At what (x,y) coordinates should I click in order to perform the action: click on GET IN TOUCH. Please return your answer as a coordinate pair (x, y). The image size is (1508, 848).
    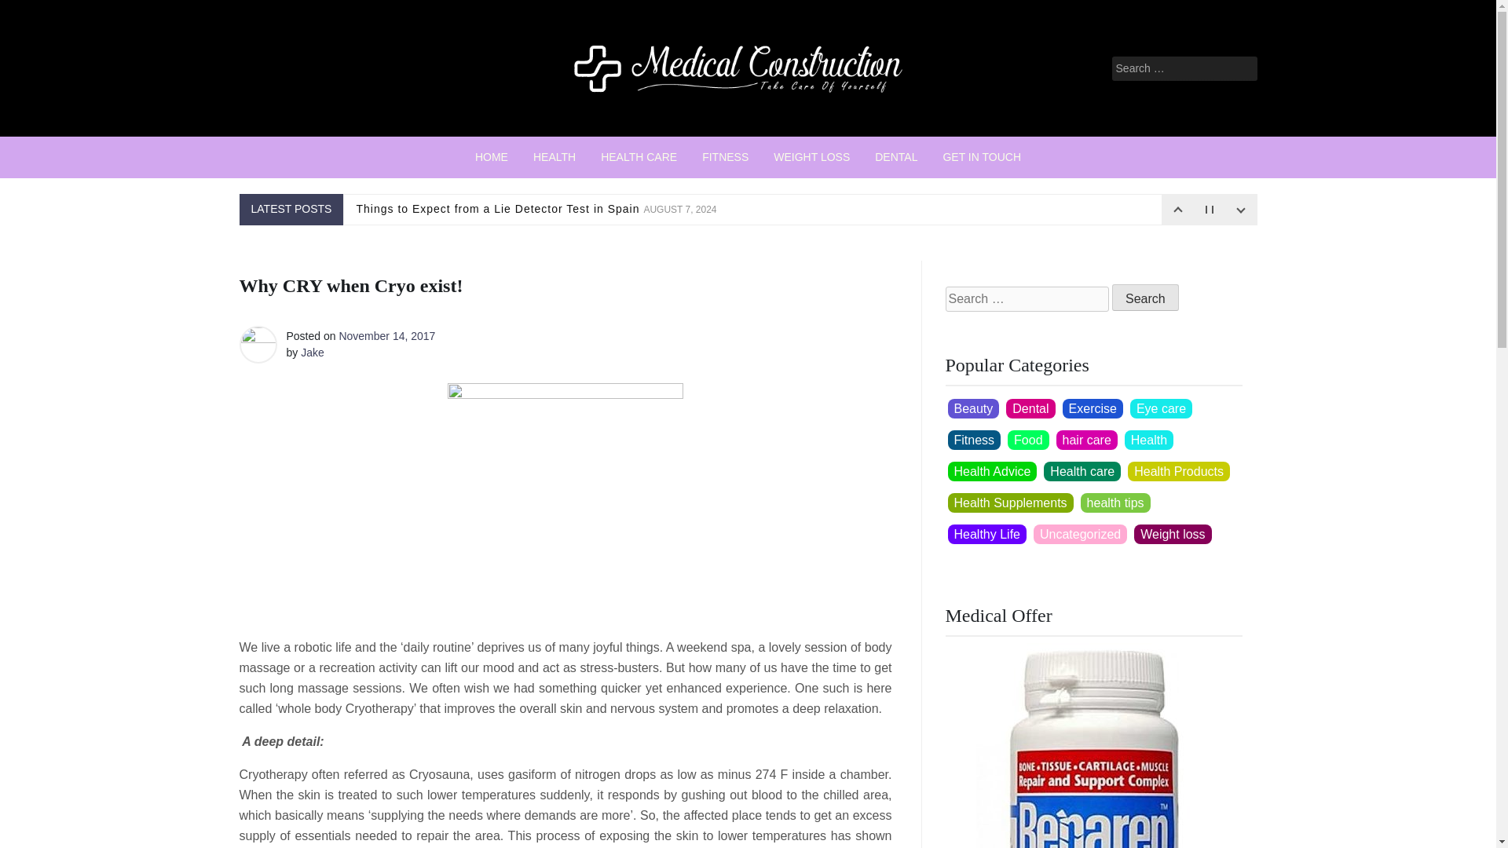
    Looking at the image, I should click on (982, 157).